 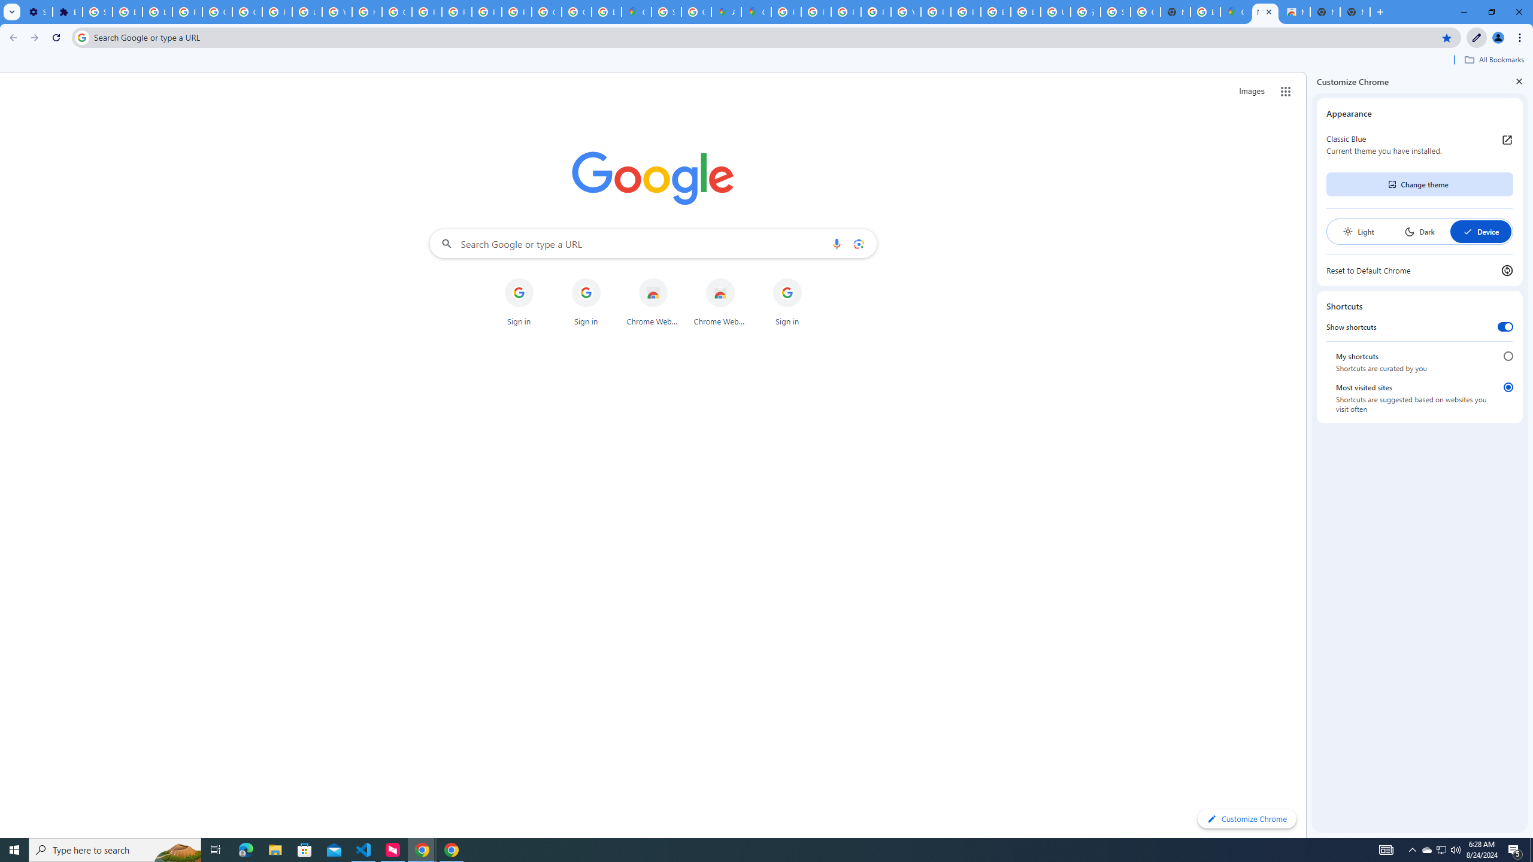 I want to click on Google Account Help, so click(x=247, y=12).